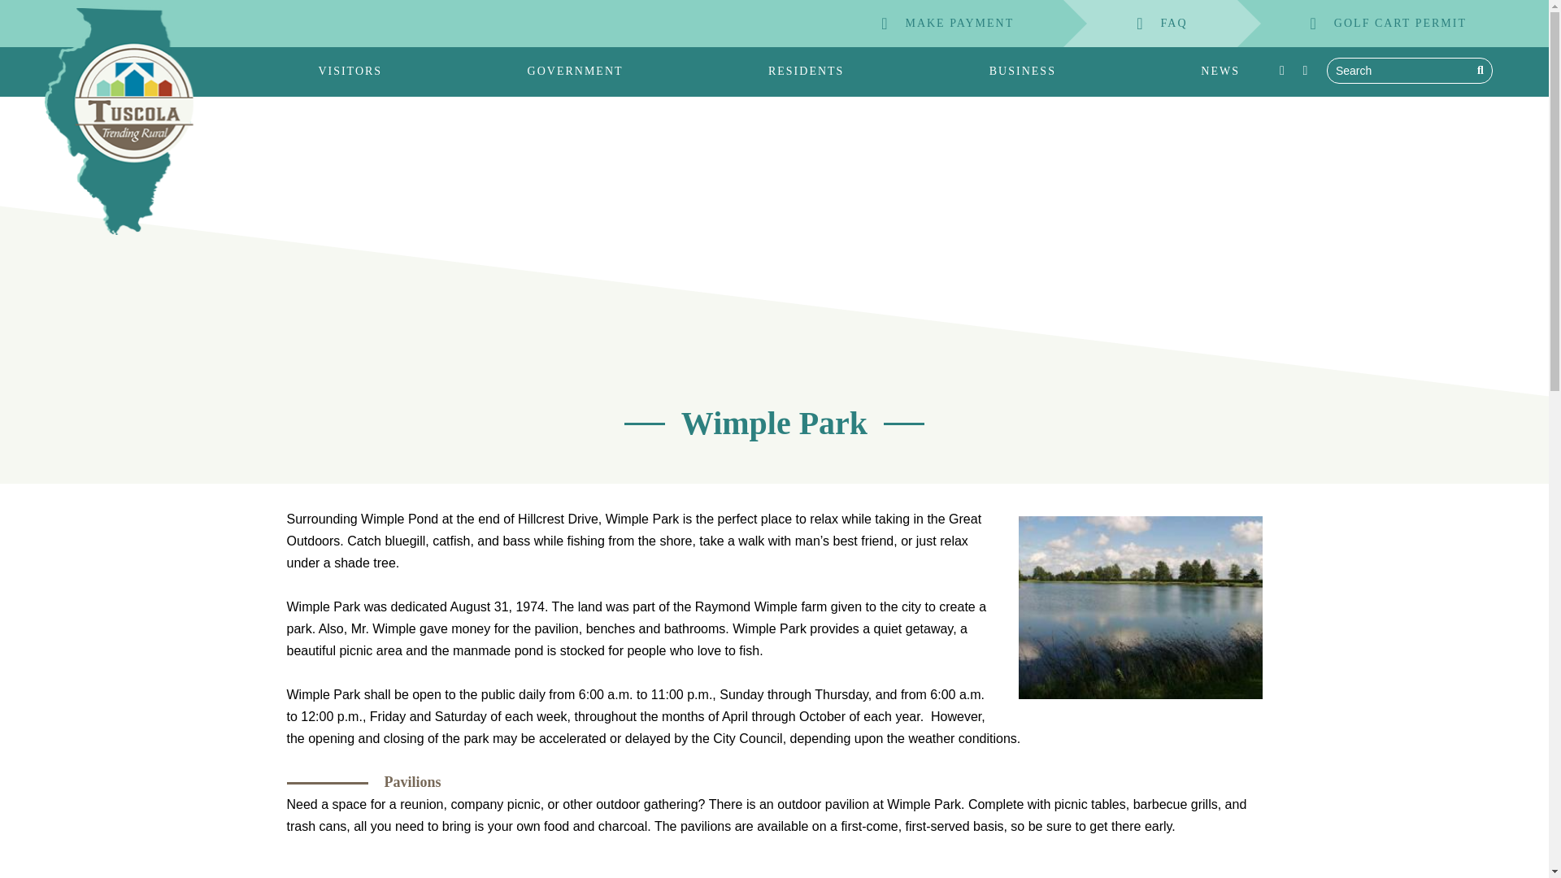 The width and height of the screenshot is (1561, 878). What do you see at coordinates (576, 72) in the screenshot?
I see `GOVERNMENT` at bounding box center [576, 72].